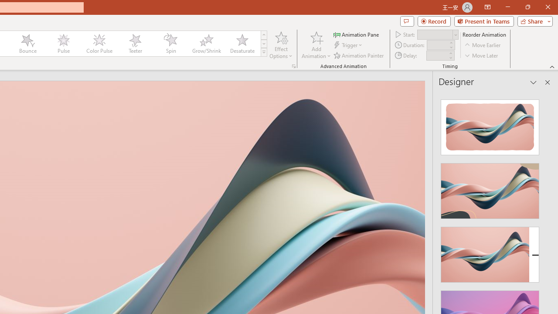 The width and height of the screenshot is (558, 314). Describe the element at coordinates (450, 53) in the screenshot. I see `More` at that location.